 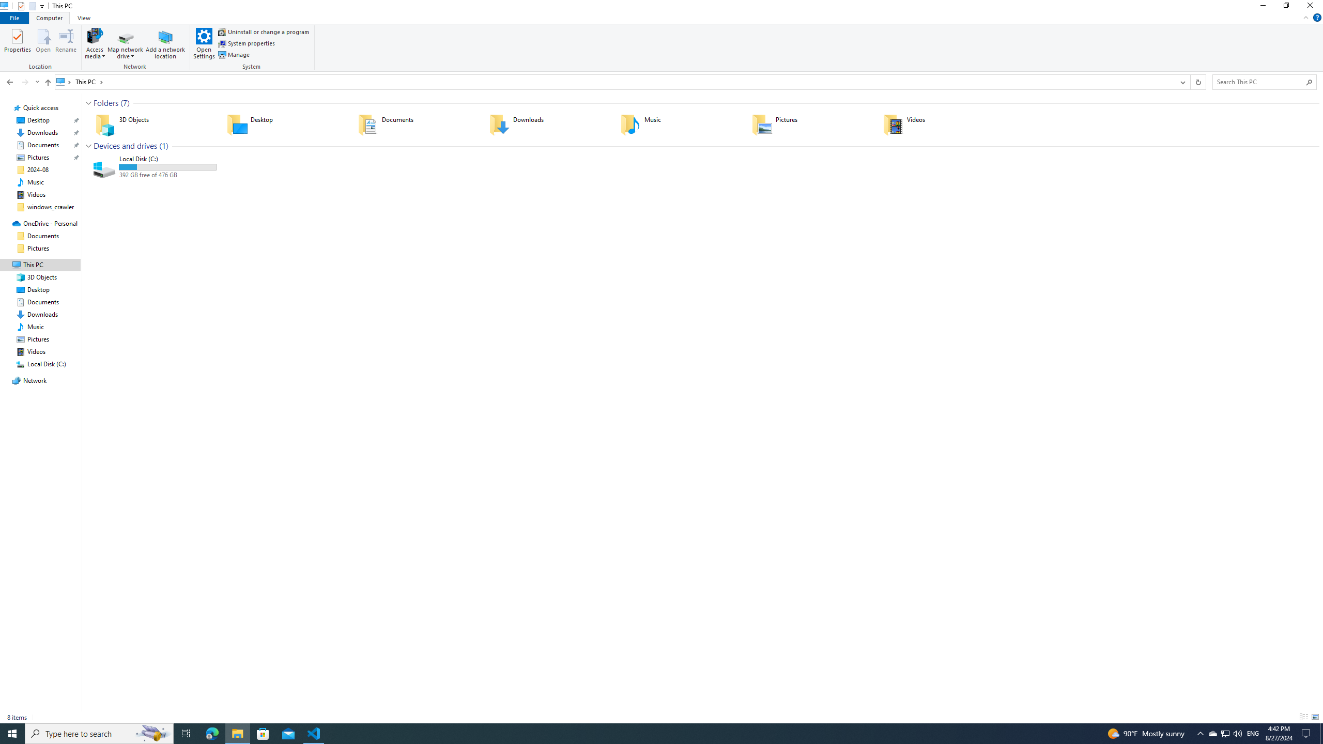 I want to click on Navigation buttons, so click(x=22, y=82).